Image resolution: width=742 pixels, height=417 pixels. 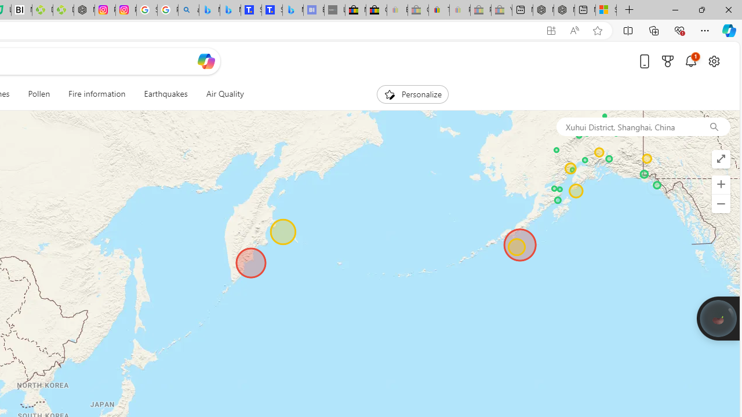 I want to click on Yard, Garden & Outdoor Living - Sleeping, so click(x=501, y=10).